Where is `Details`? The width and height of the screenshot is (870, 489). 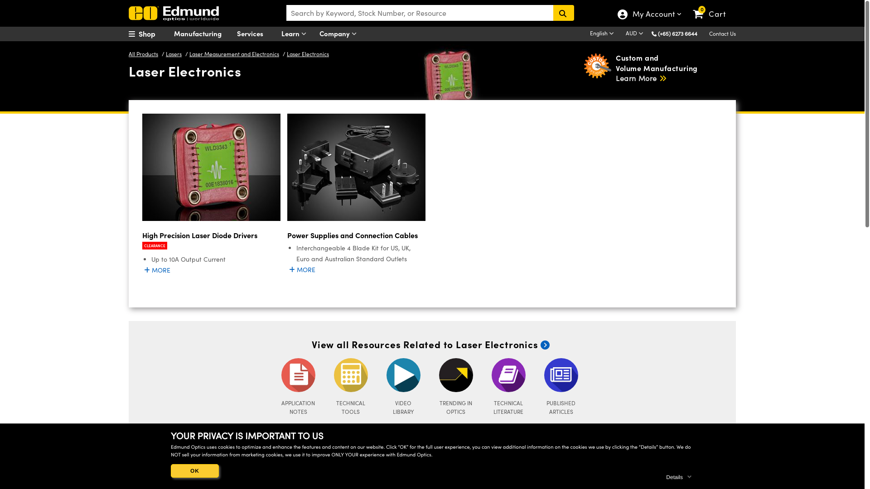 Details is located at coordinates (680, 475).